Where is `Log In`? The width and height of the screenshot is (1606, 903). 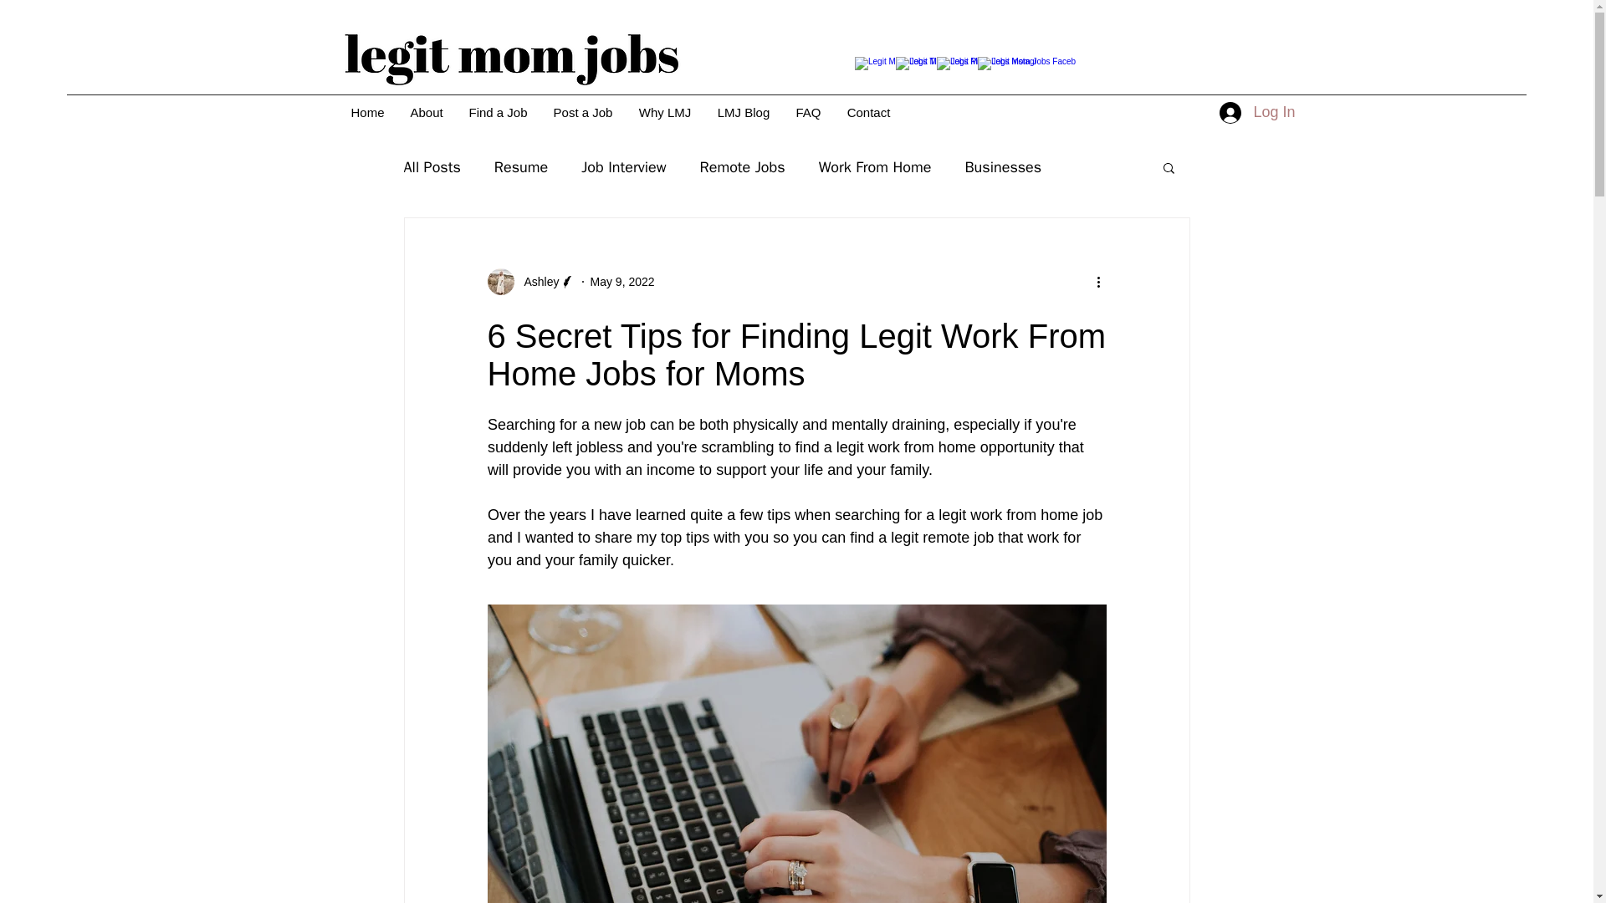 Log In is located at coordinates (1256, 112).